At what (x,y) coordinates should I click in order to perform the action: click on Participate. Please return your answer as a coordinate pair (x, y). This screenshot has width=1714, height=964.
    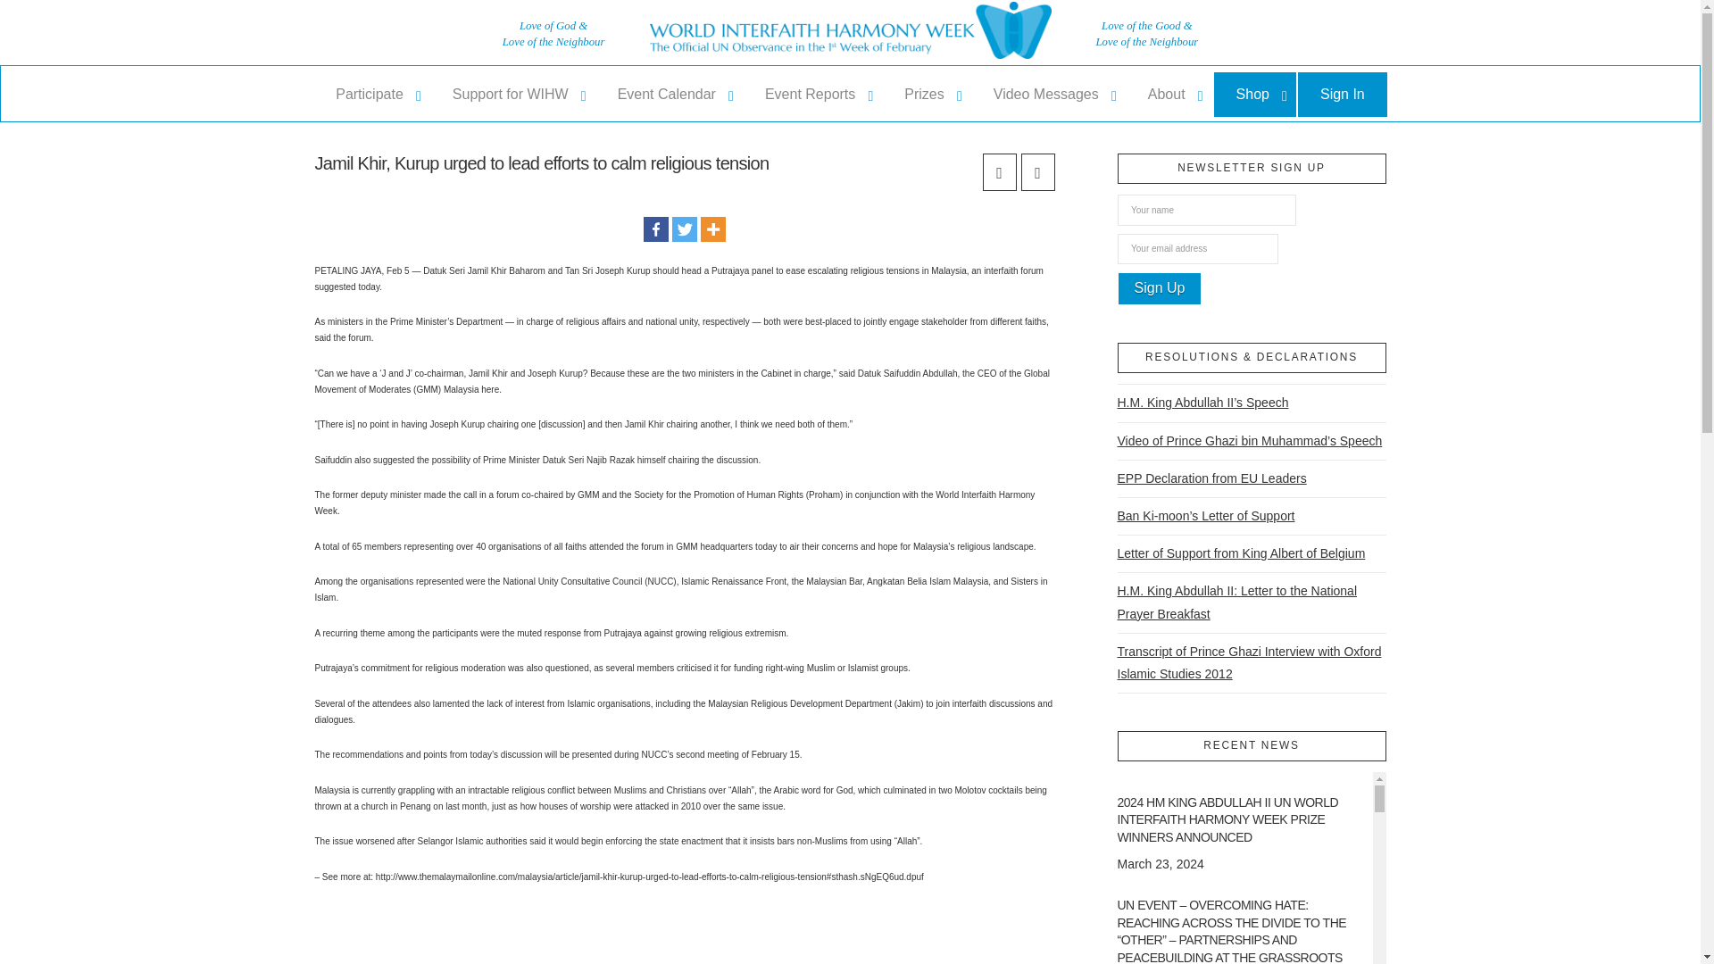
    Looking at the image, I should click on (371, 95).